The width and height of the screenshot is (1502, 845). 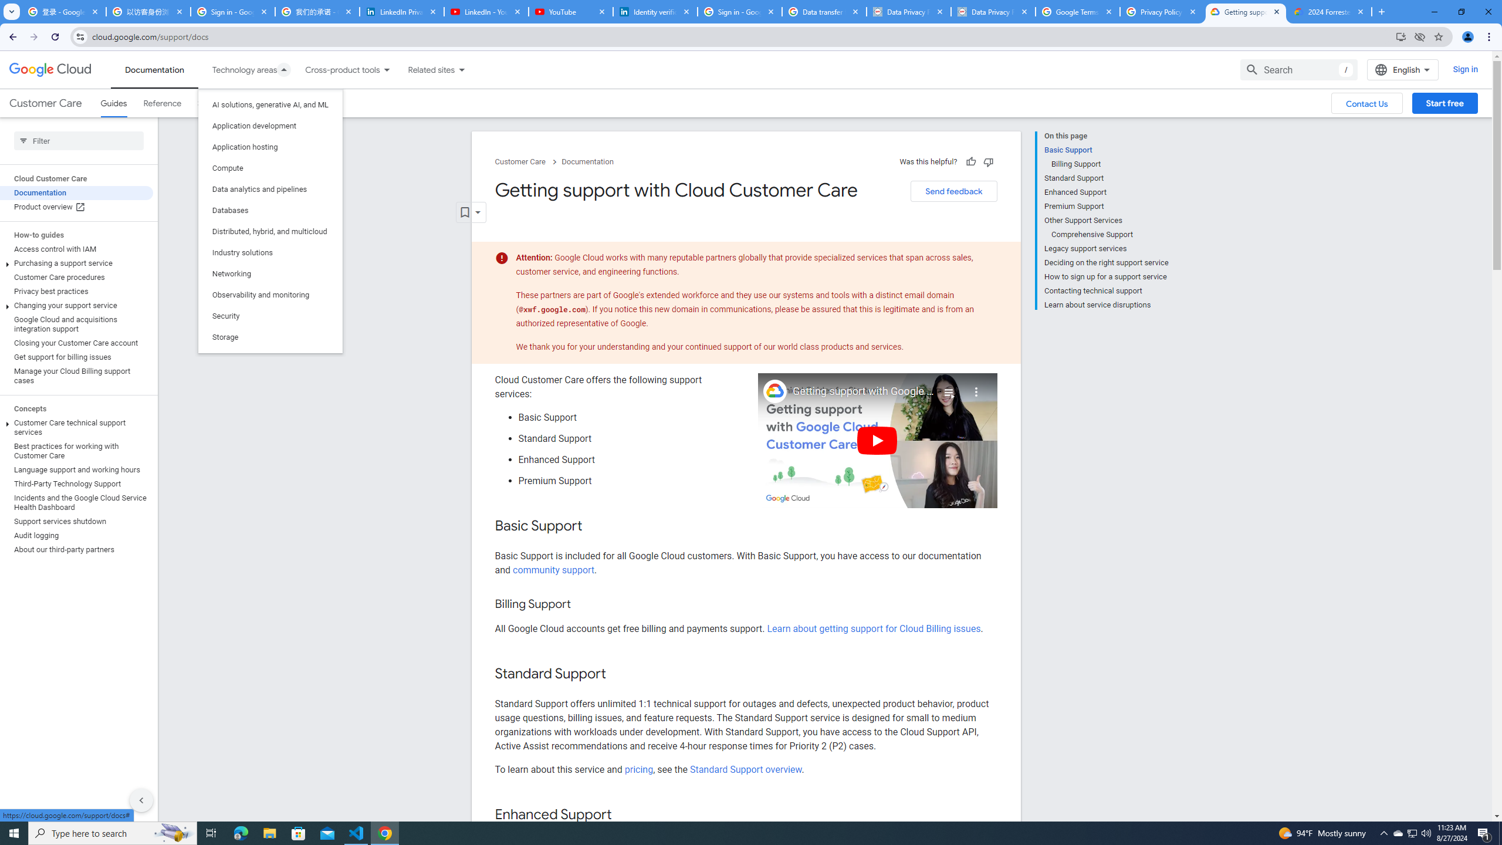 What do you see at coordinates (1445, 103) in the screenshot?
I see `Start free` at bounding box center [1445, 103].